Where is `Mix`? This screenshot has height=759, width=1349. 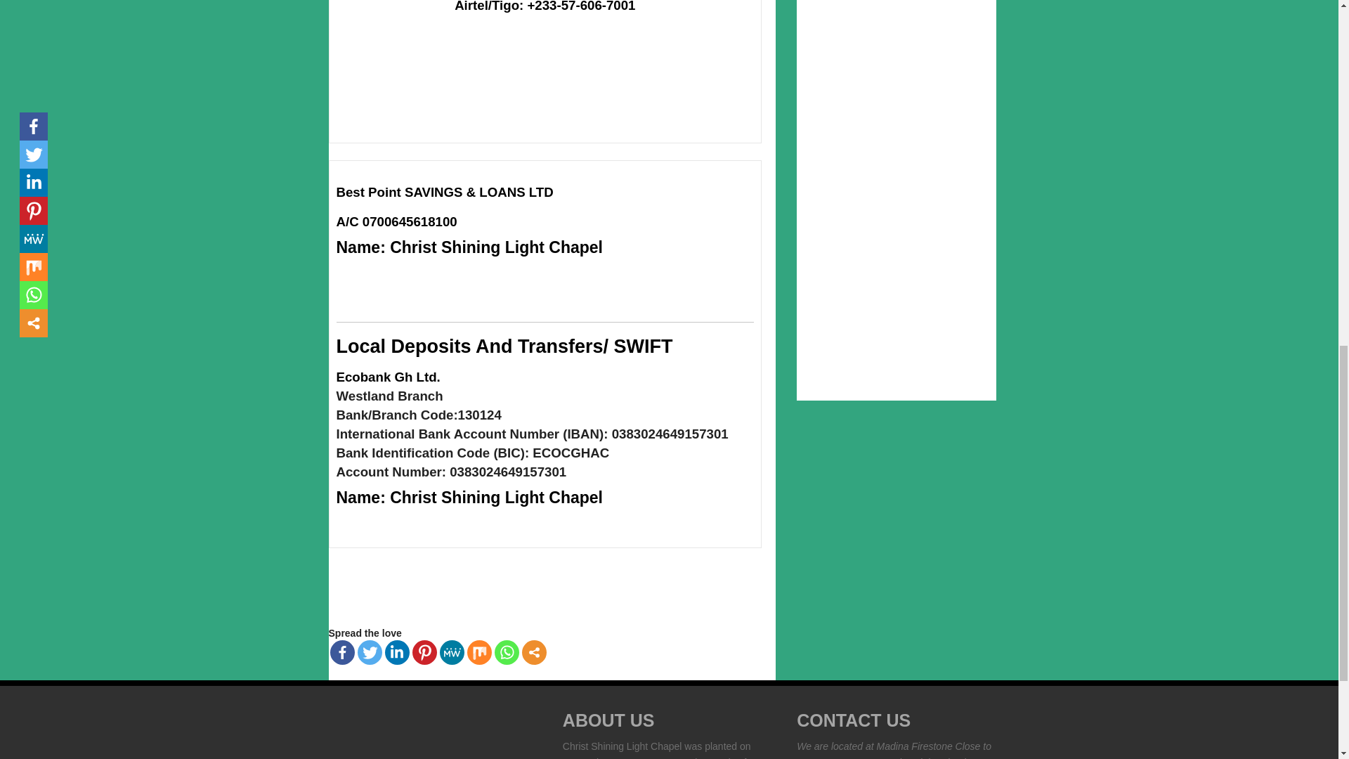
Mix is located at coordinates (478, 652).